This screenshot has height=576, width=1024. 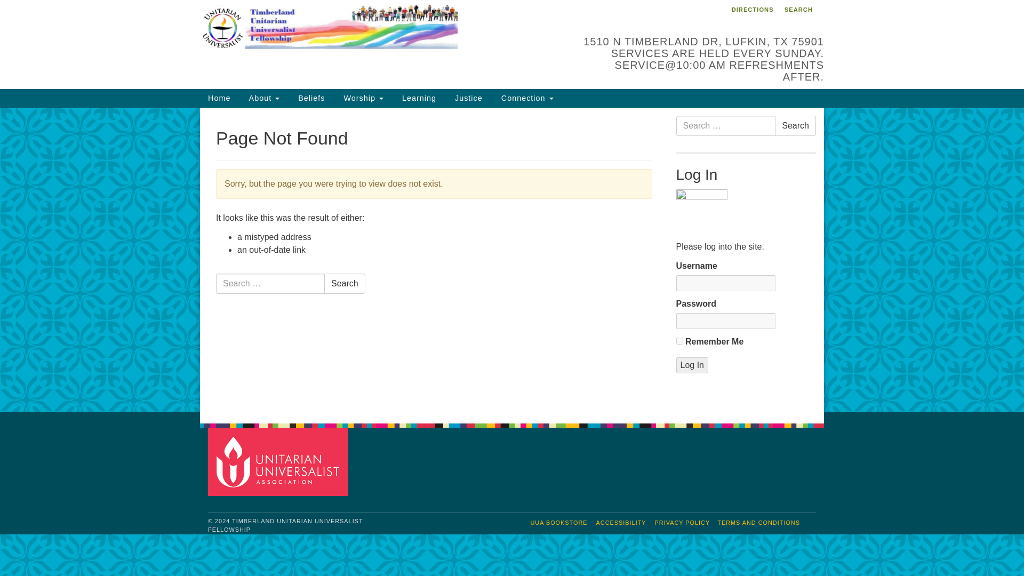 What do you see at coordinates (219, 98) in the screenshot?
I see `Home` at bounding box center [219, 98].